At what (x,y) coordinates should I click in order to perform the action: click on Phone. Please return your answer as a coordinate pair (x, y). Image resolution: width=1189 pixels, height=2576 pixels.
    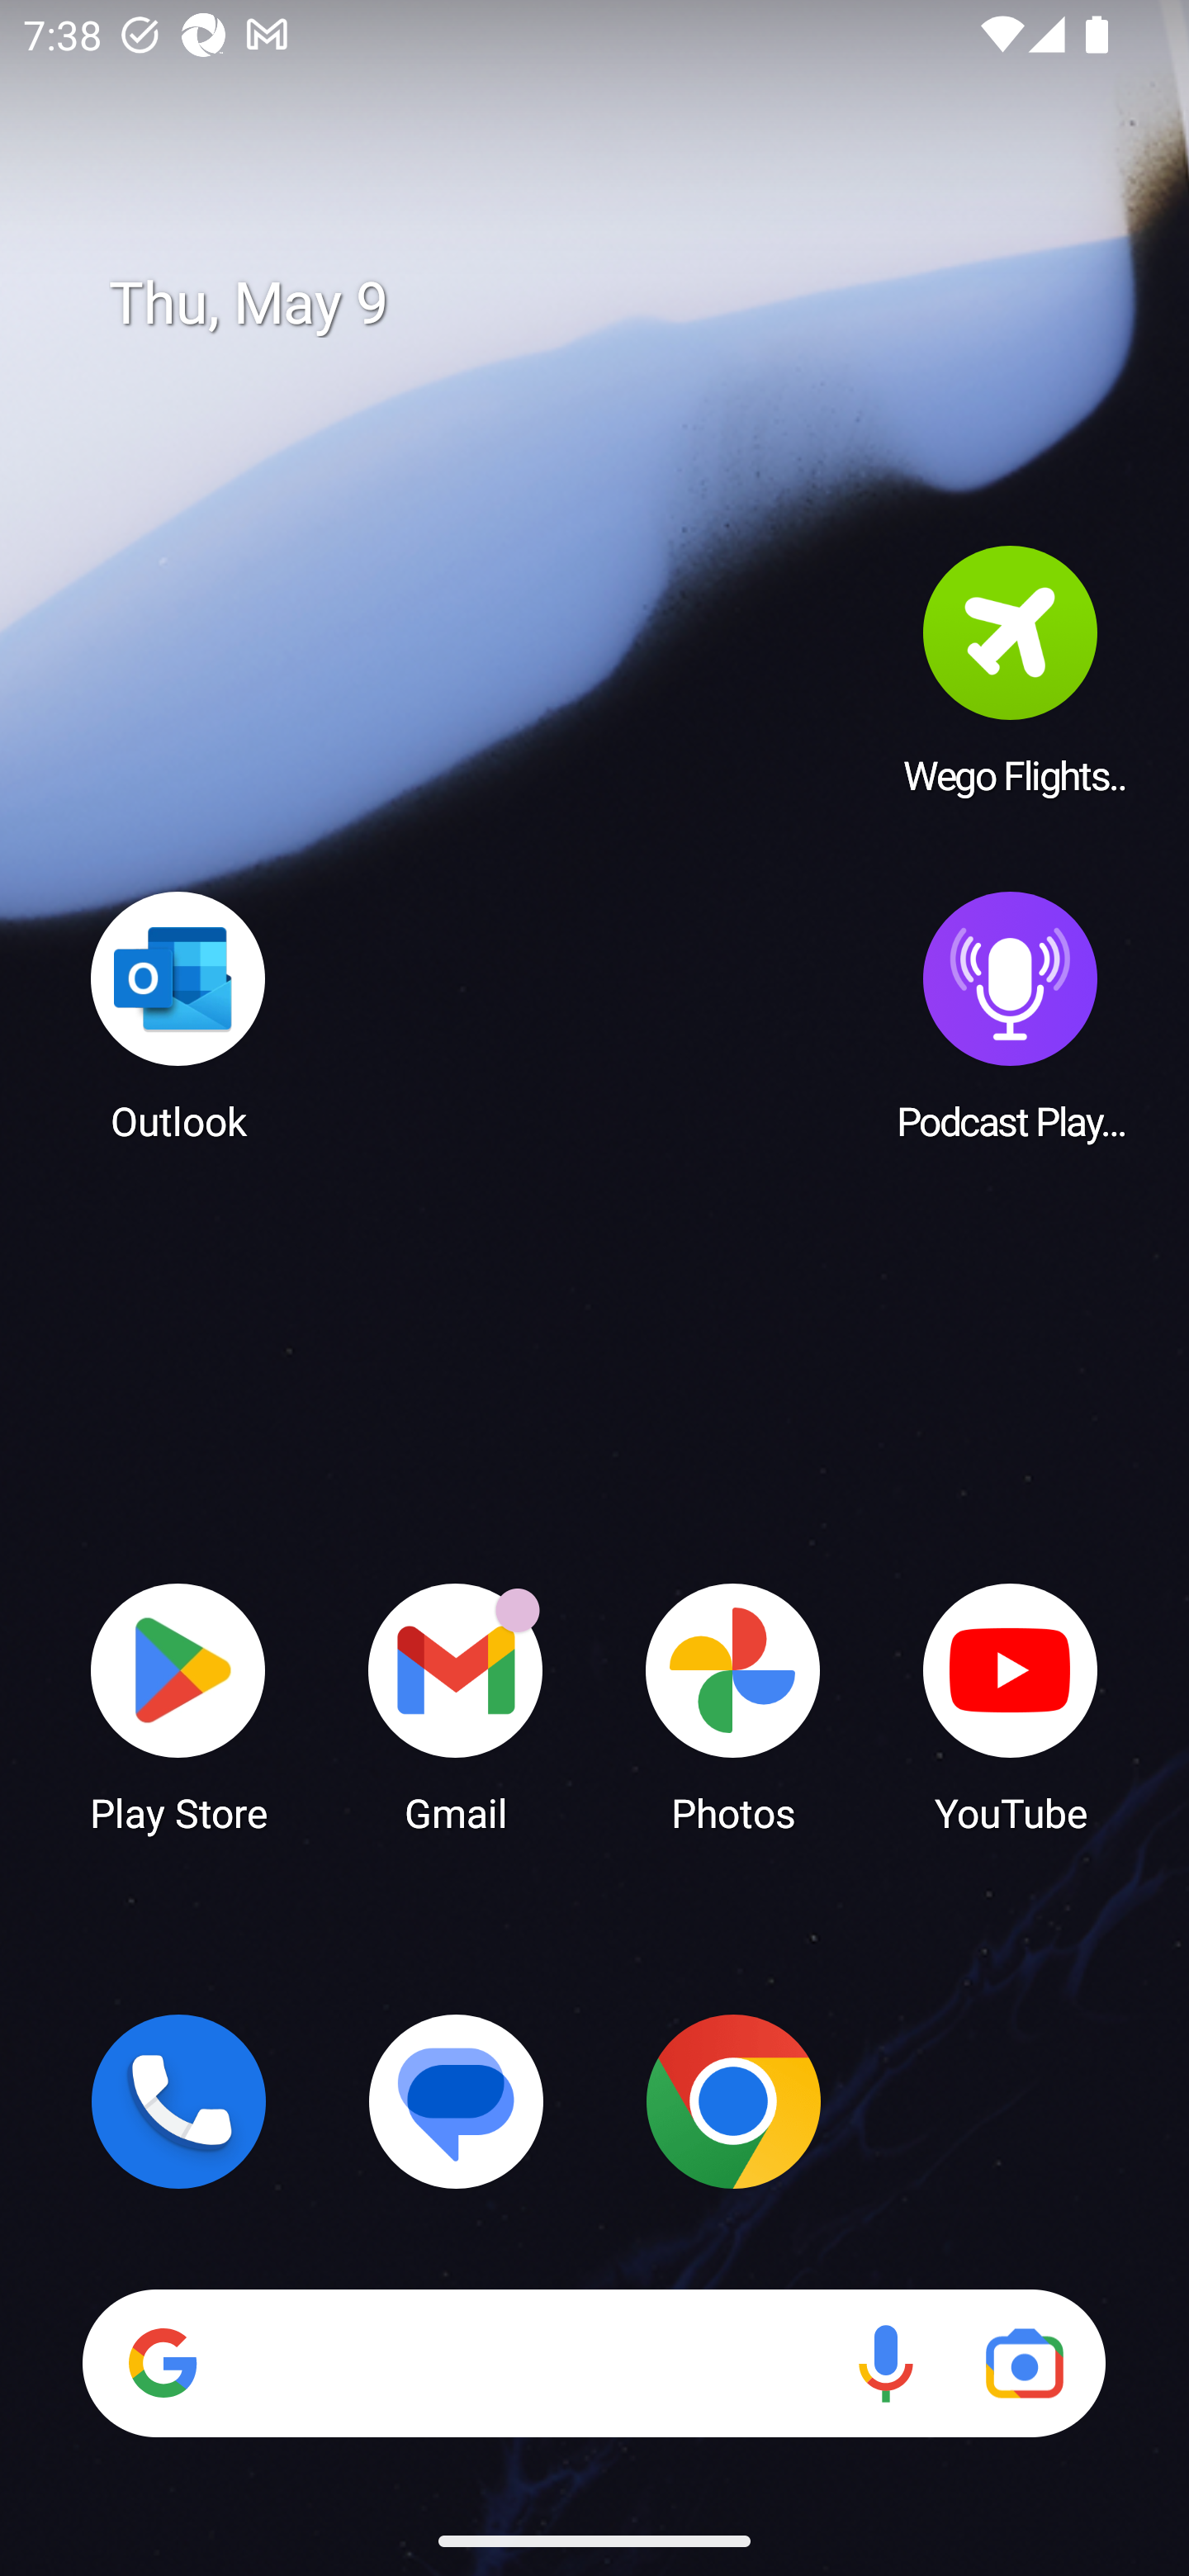
    Looking at the image, I should click on (178, 2101).